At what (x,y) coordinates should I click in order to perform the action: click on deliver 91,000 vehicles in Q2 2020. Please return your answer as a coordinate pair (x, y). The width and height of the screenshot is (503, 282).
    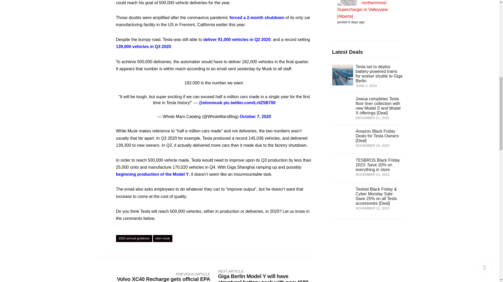
    Looking at the image, I should click on (237, 39).